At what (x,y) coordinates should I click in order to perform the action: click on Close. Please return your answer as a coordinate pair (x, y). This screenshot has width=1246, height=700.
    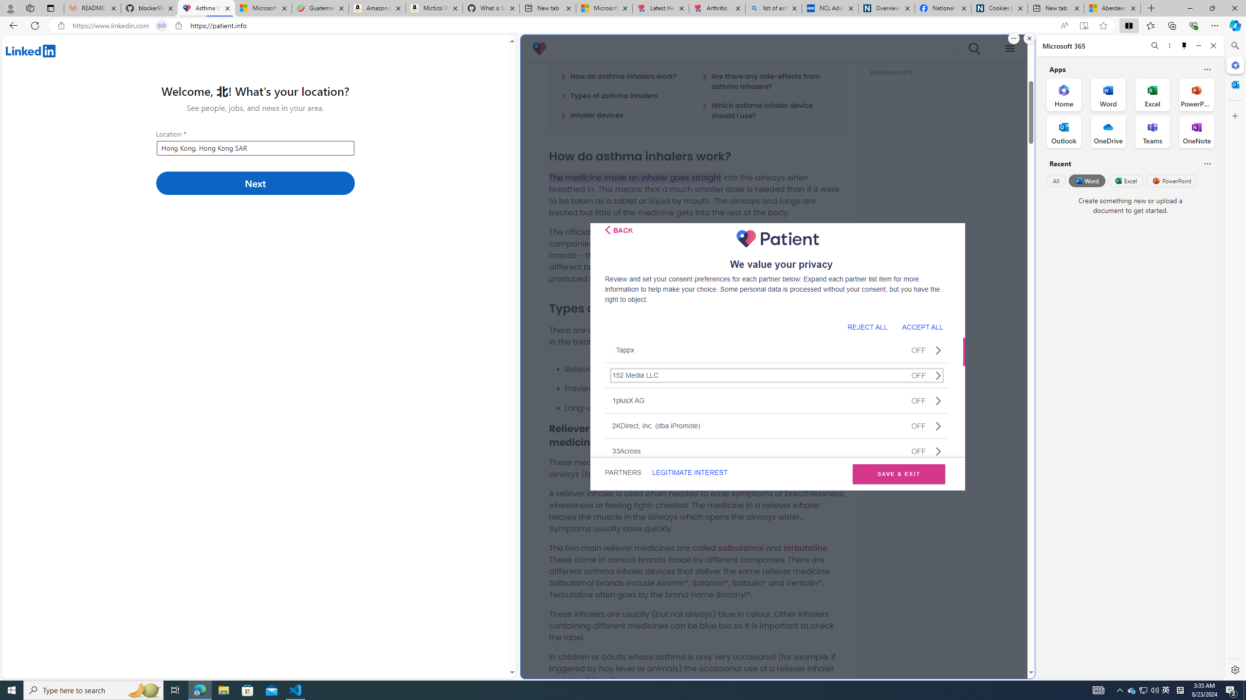
    Looking at the image, I should click on (1213, 46).